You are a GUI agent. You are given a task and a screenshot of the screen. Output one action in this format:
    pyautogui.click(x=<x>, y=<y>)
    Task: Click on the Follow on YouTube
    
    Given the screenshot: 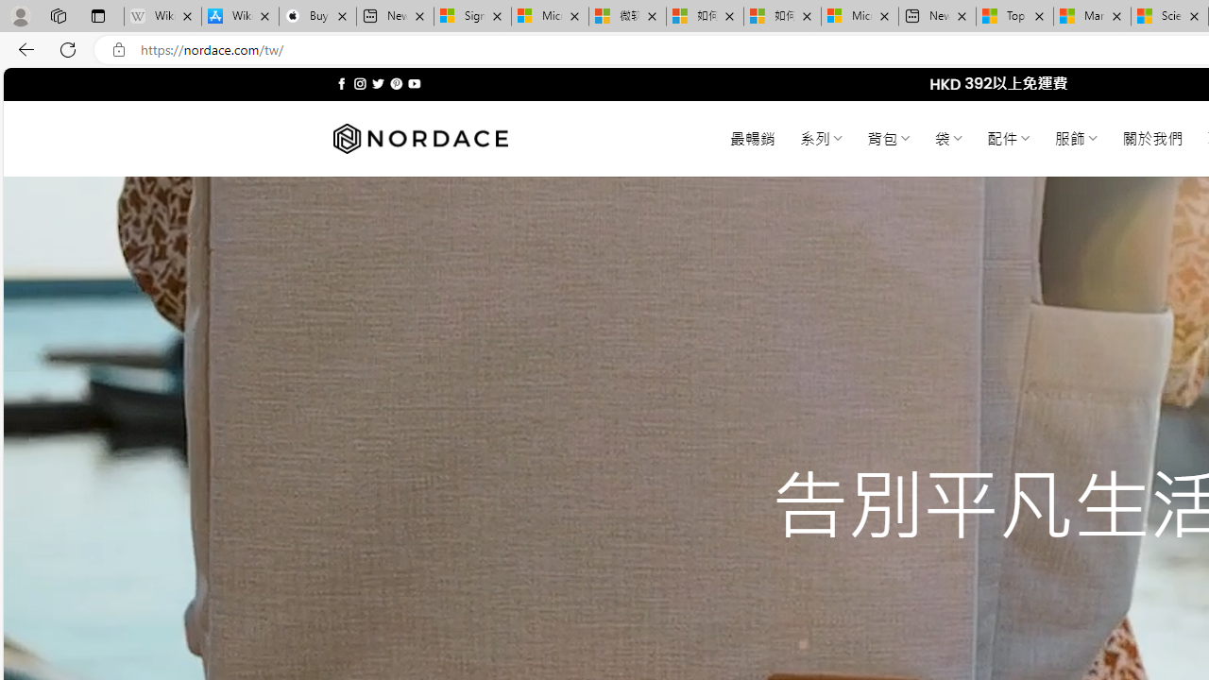 What is the action you would take?
    pyautogui.click(x=414, y=83)
    